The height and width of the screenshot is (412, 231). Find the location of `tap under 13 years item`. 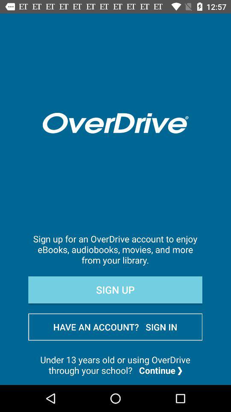

tap under 13 years item is located at coordinates (115, 365).